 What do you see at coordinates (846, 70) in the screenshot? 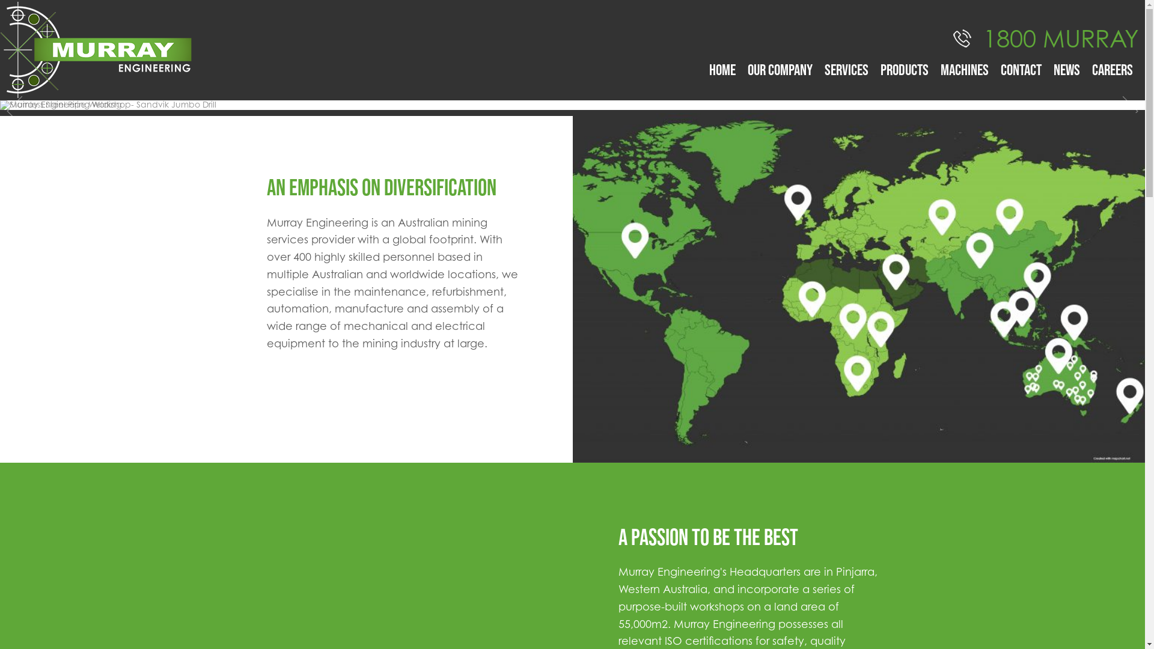
I see `Services` at bounding box center [846, 70].